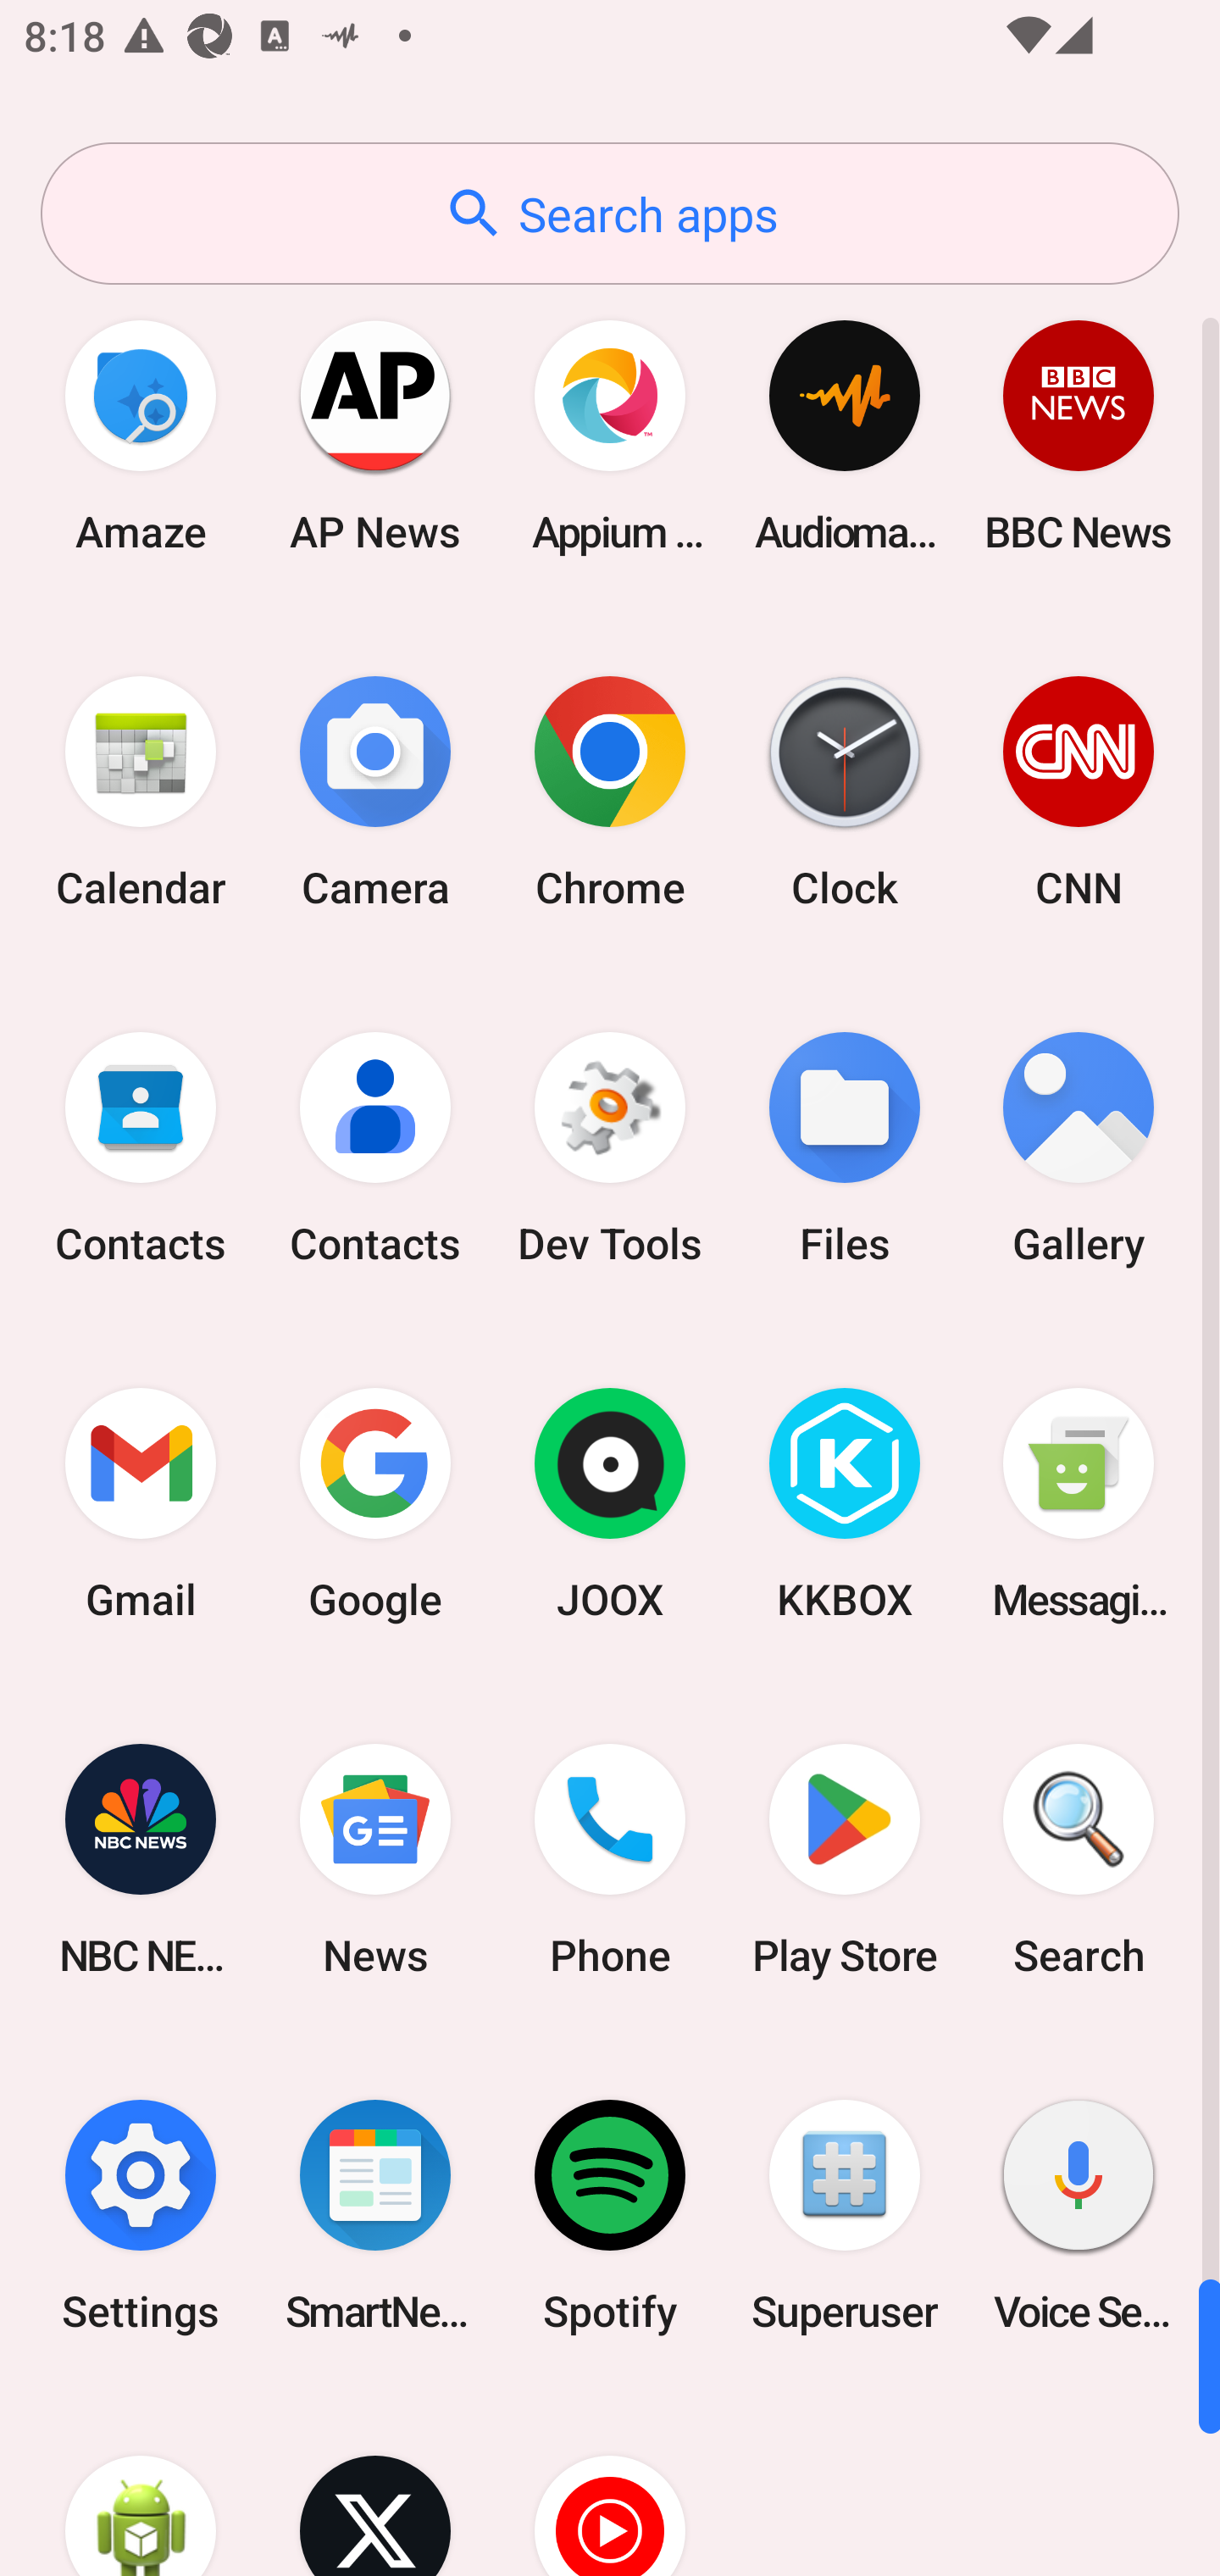 The width and height of the screenshot is (1220, 2576). Describe the element at coordinates (610, 791) in the screenshot. I see `Chrome` at that location.